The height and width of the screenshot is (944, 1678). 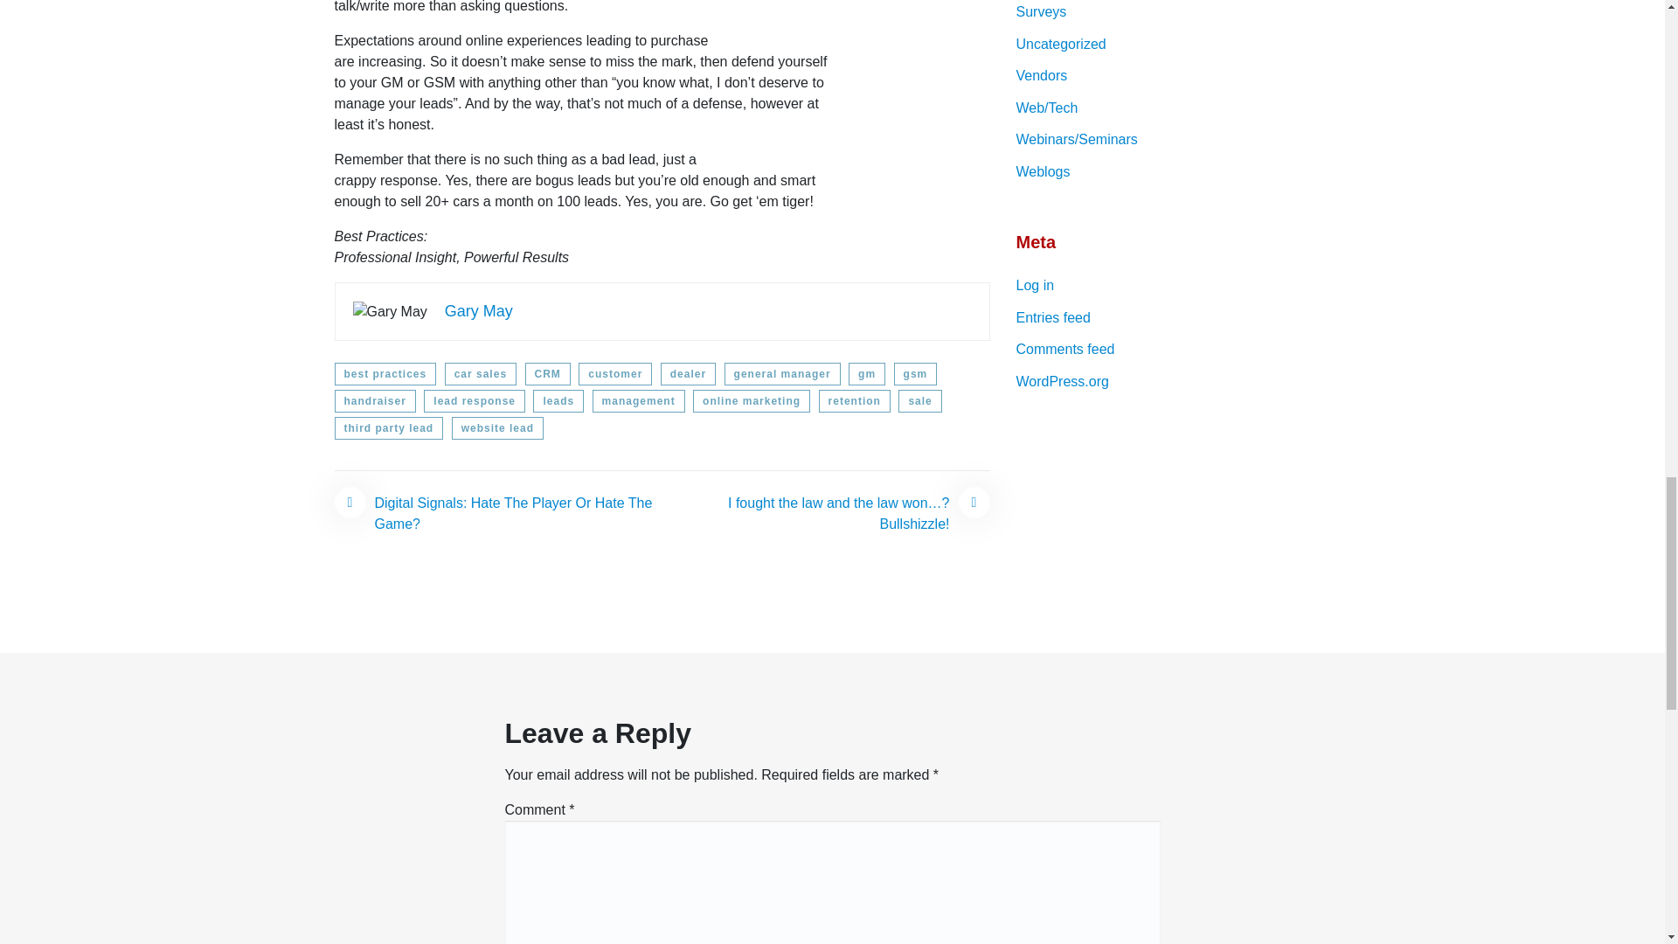 What do you see at coordinates (782, 373) in the screenshot?
I see `general manager` at bounding box center [782, 373].